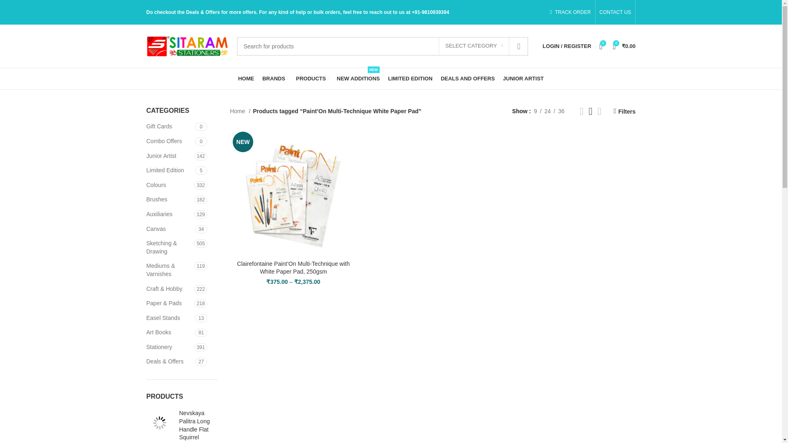  What do you see at coordinates (615, 12) in the screenshot?
I see `CONTACT US` at bounding box center [615, 12].